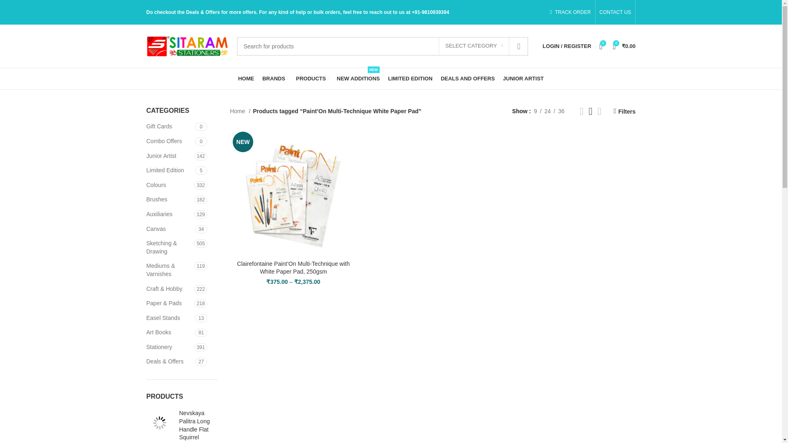  What do you see at coordinates (615, 12) in the screenshot?
I see `CONTACT US` at bounding box center [615, 12].